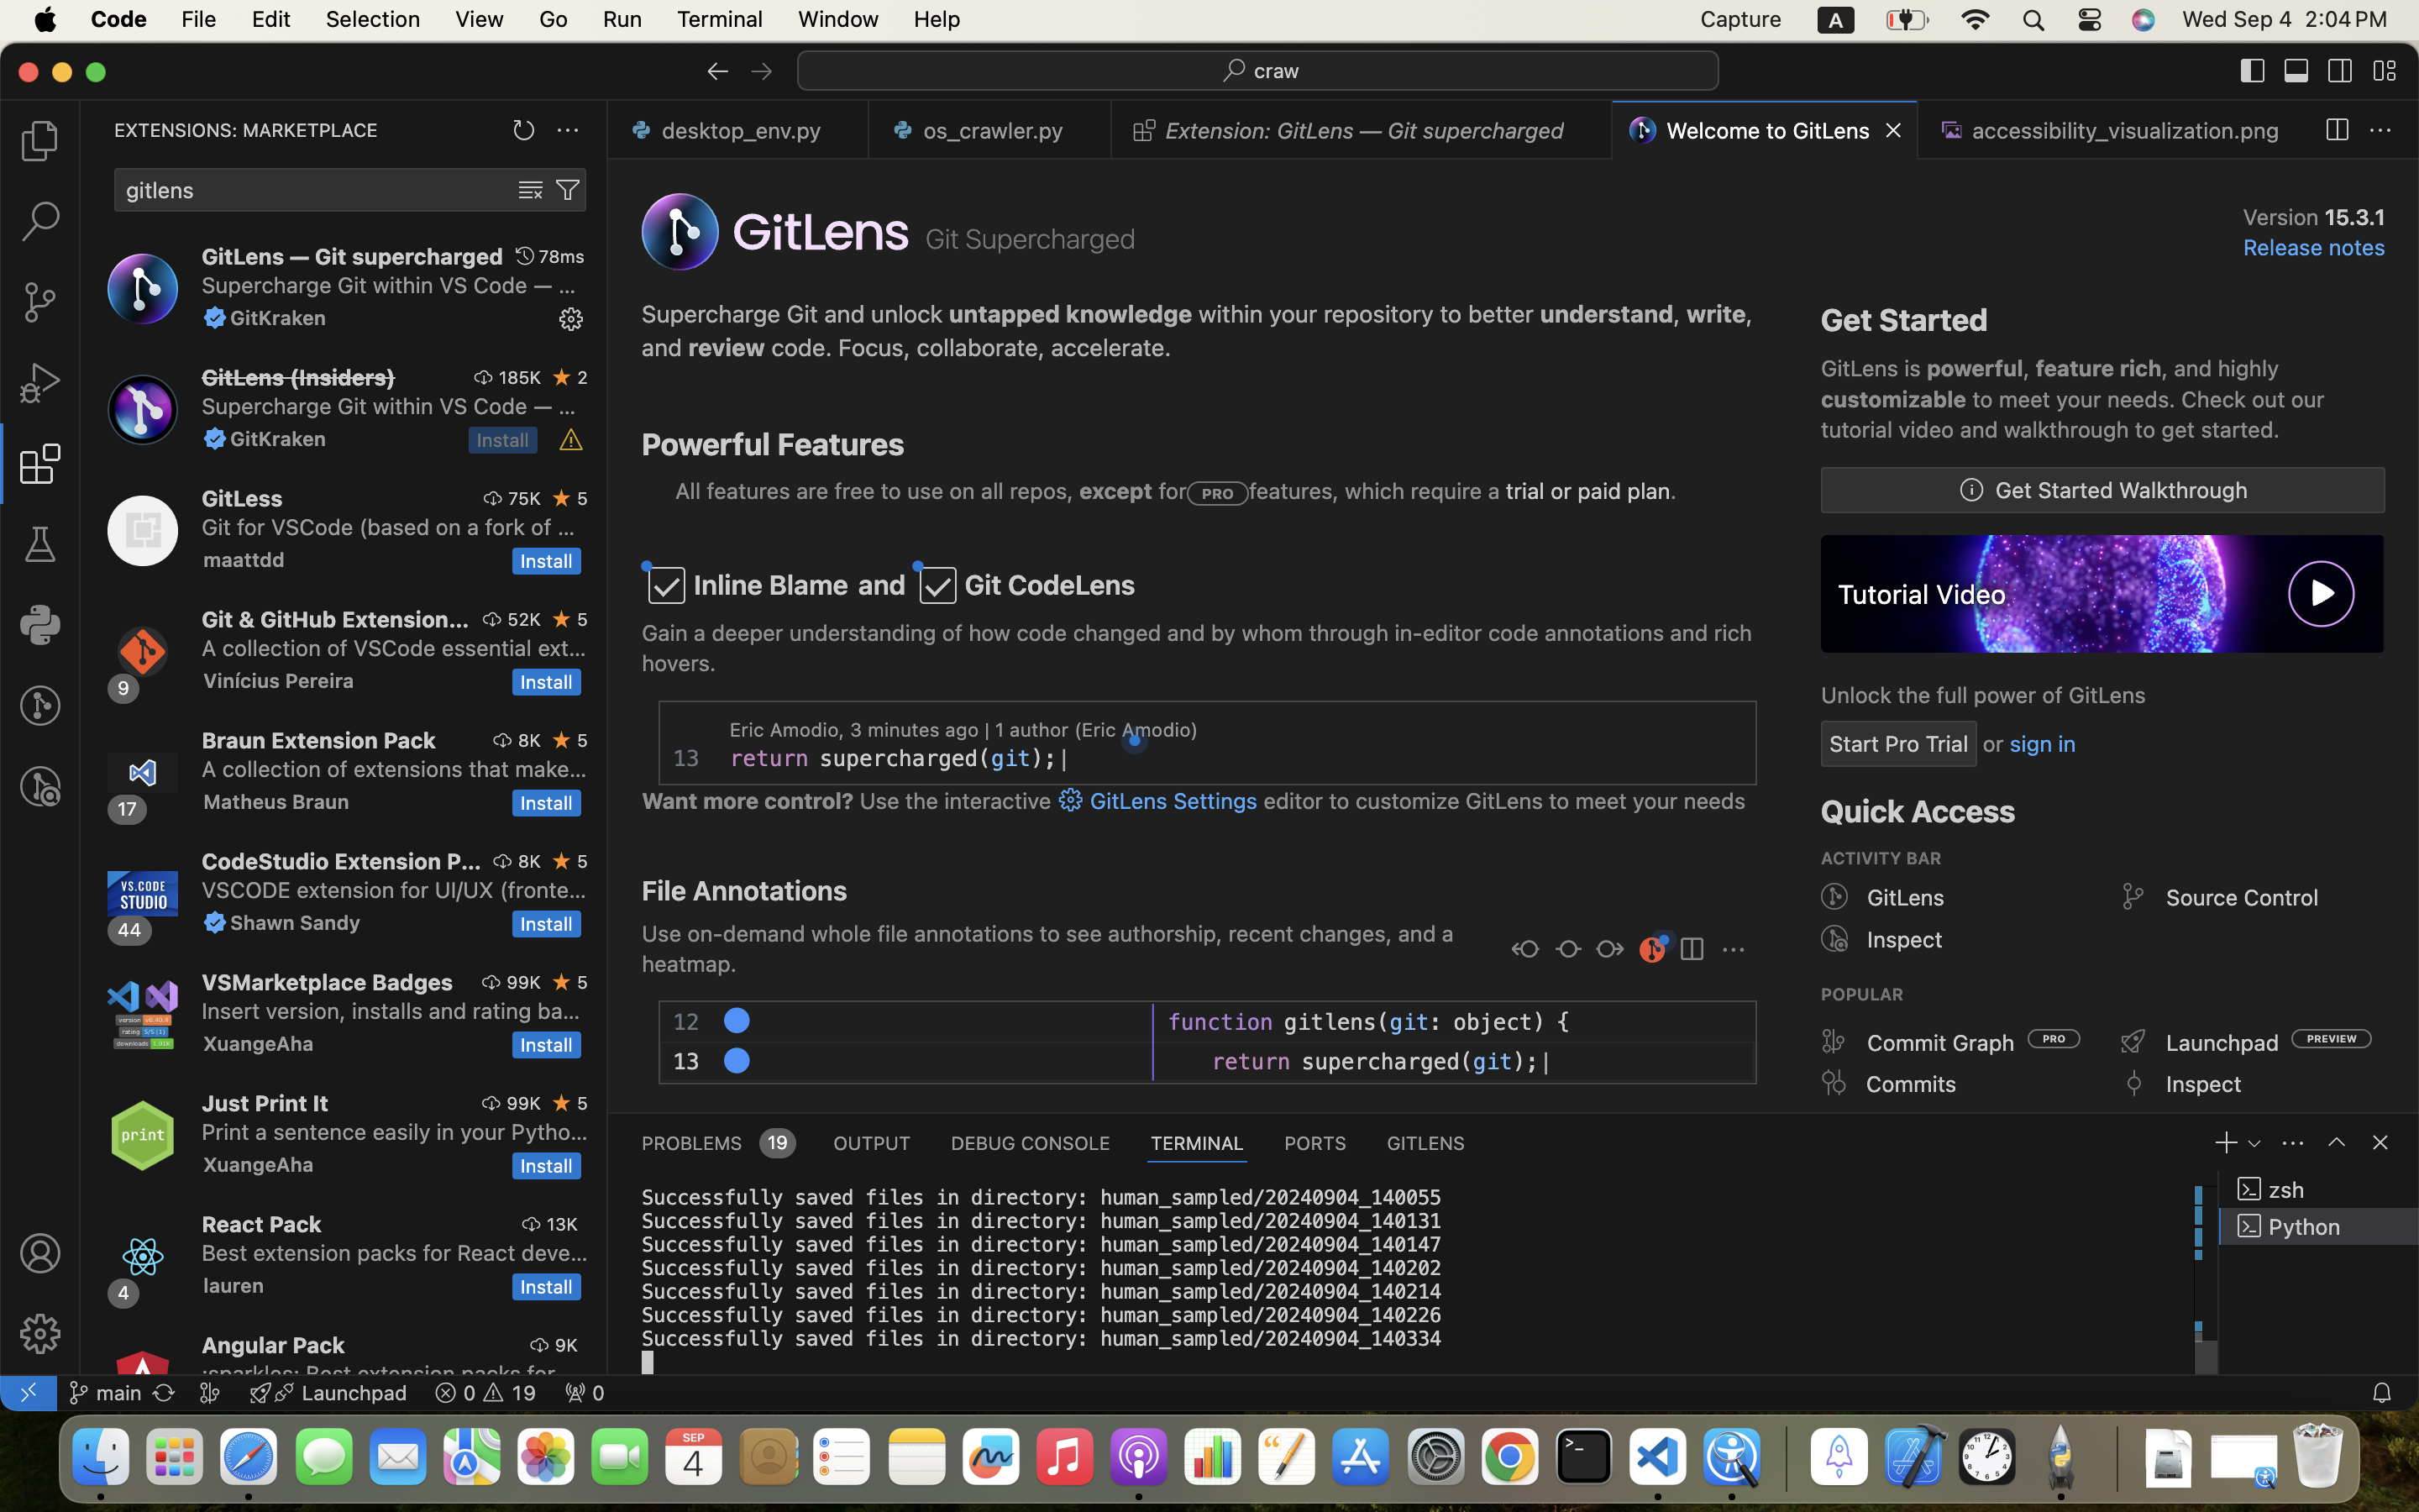  I want to click on 0 GITLENS, so click(1427, 1142).